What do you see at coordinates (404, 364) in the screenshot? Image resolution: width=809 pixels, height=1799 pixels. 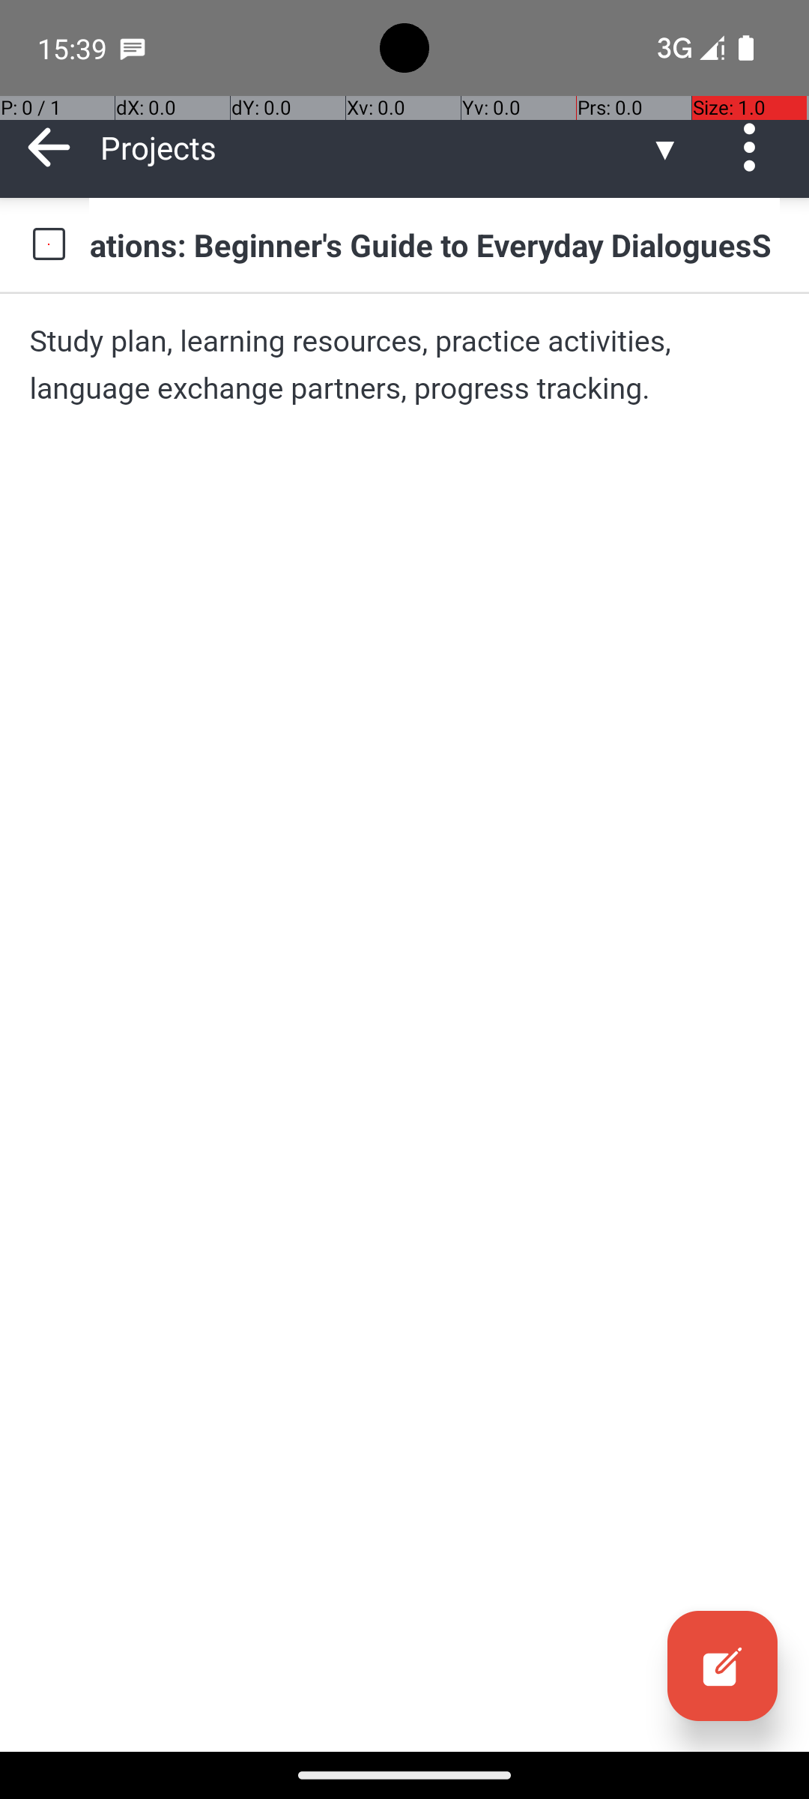 I see `Study plan, learning resources, practice activities, language exchange partners, progress tracking.` at bounding box center [404, 364].